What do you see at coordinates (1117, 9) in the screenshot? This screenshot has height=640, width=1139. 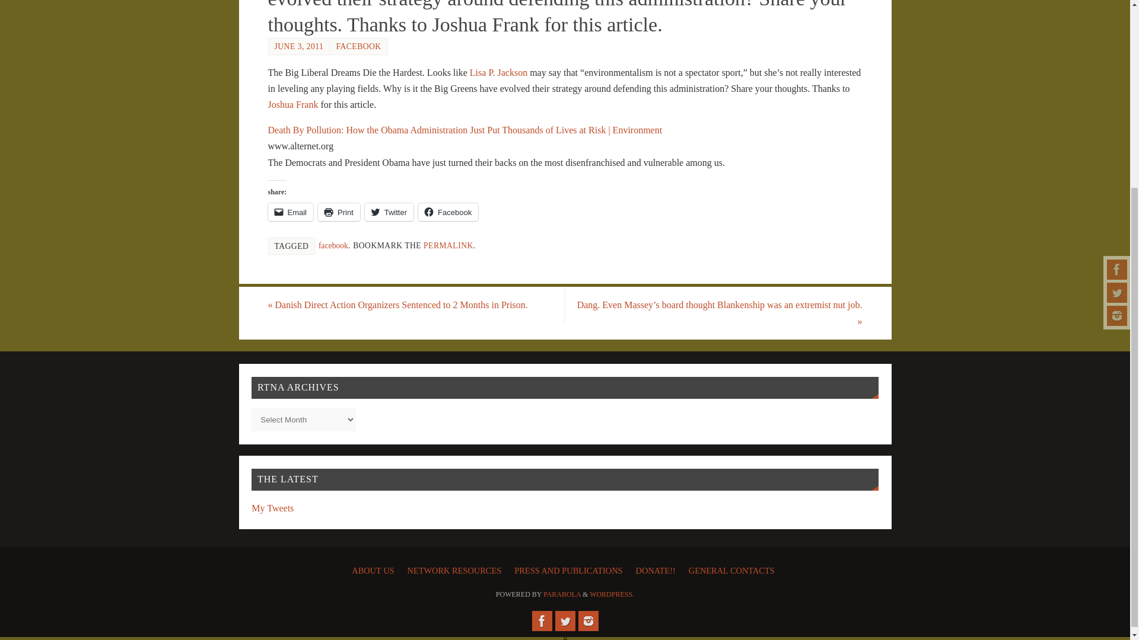 I see `Facebook` at bounding box center [1117, 9].